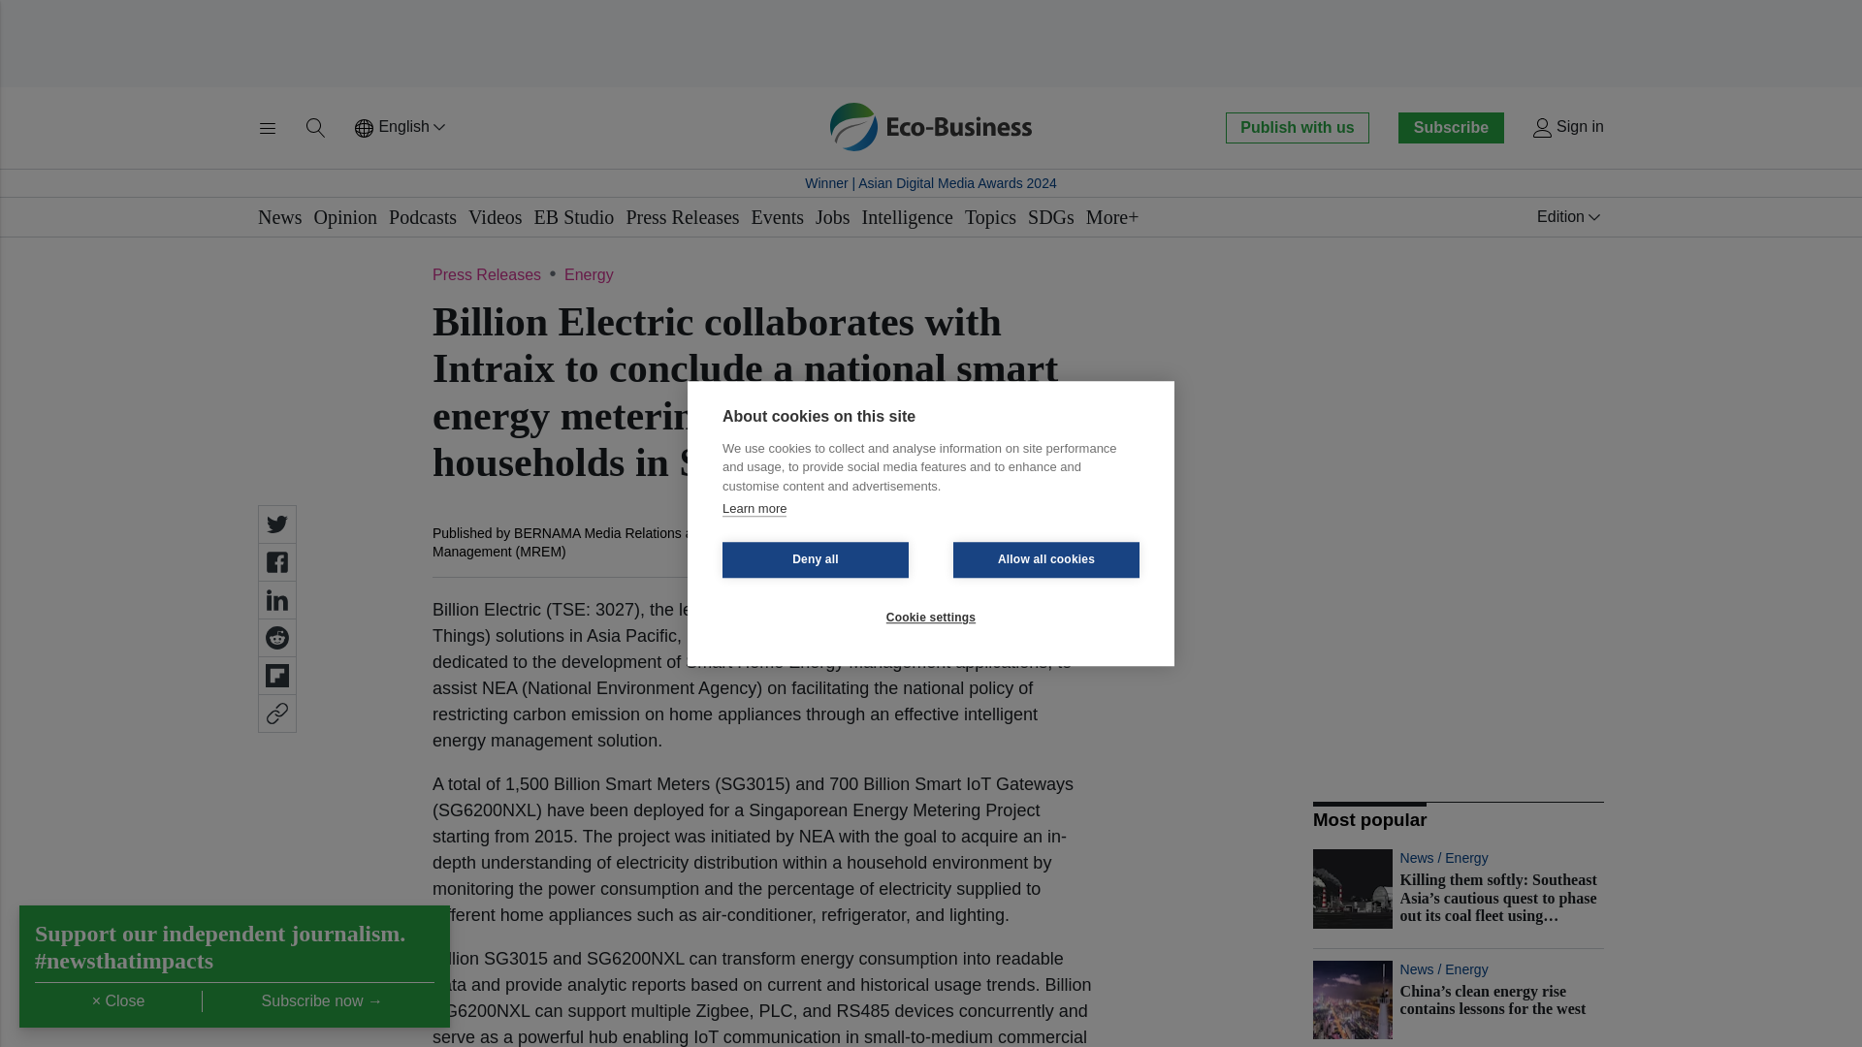  What do you see at coordinates (277, 562) in the screenshot?
I see `Share on Facebook` at bounding box center [277, 562].